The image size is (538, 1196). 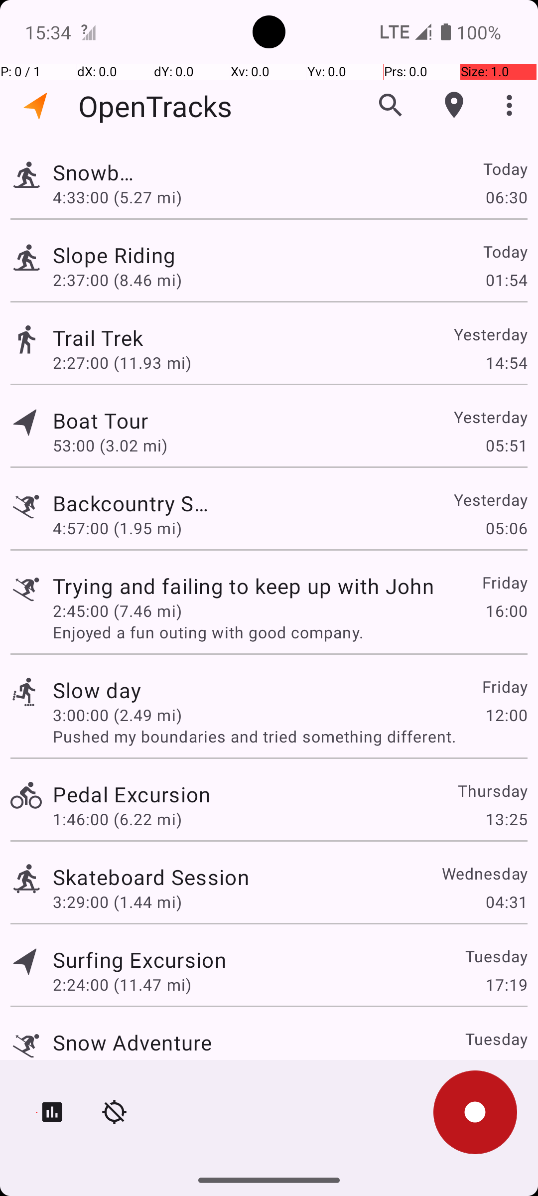 I want to click on Boat Tour, so click(x=139, y=421).